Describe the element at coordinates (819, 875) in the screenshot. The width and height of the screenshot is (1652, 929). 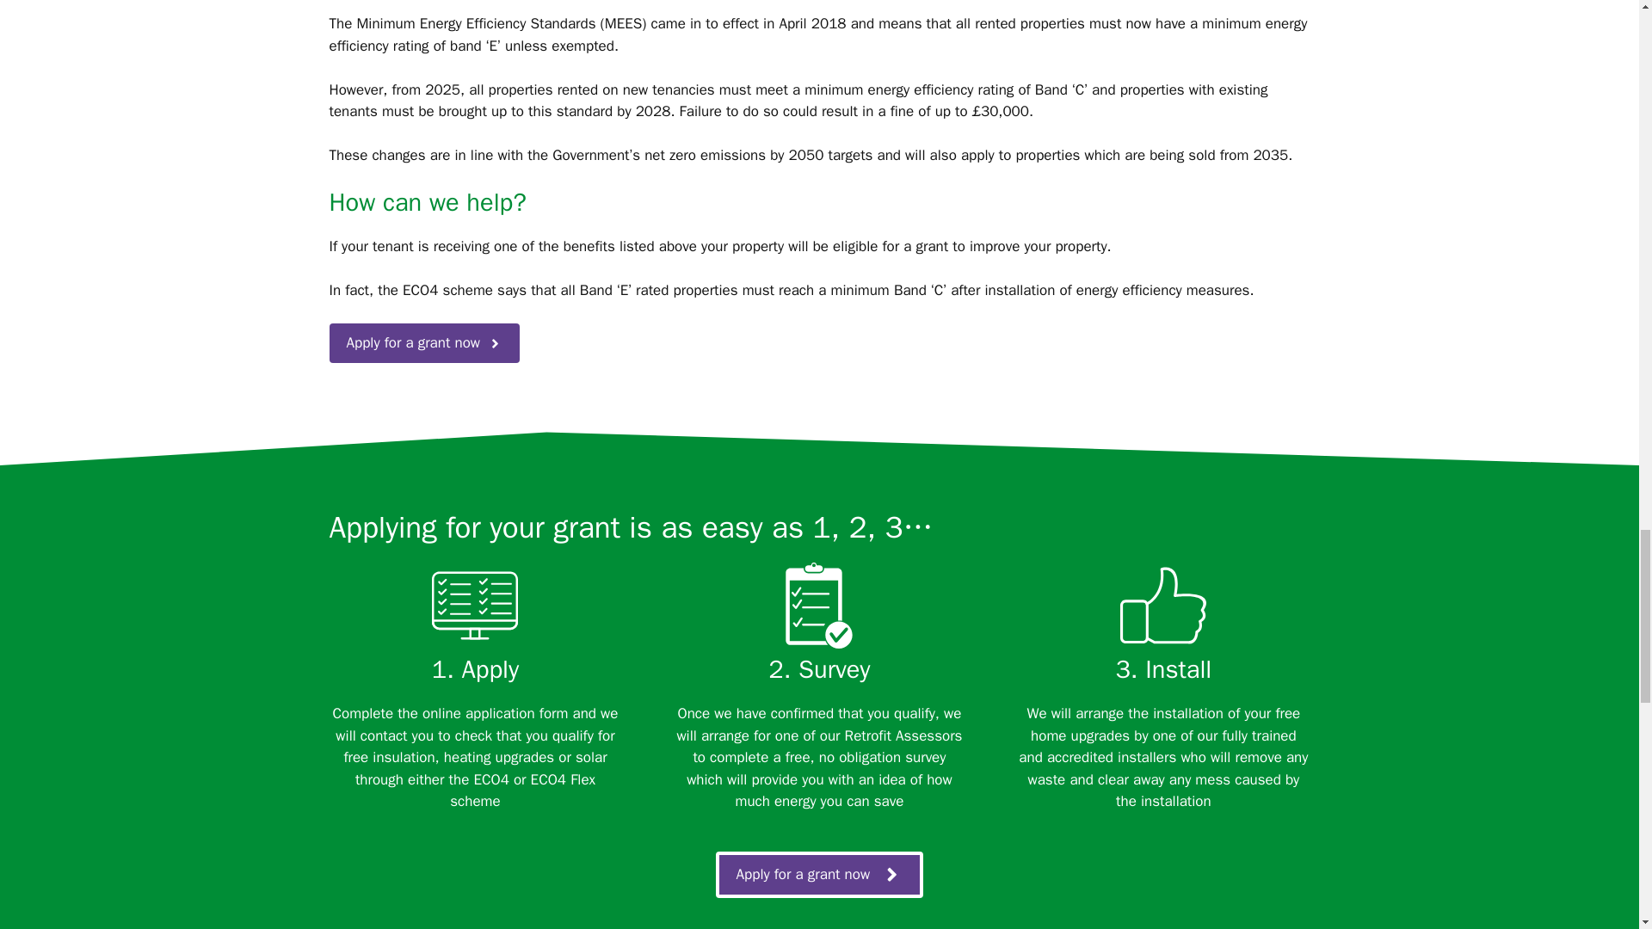
I see `Apply for a grant now` at that location.